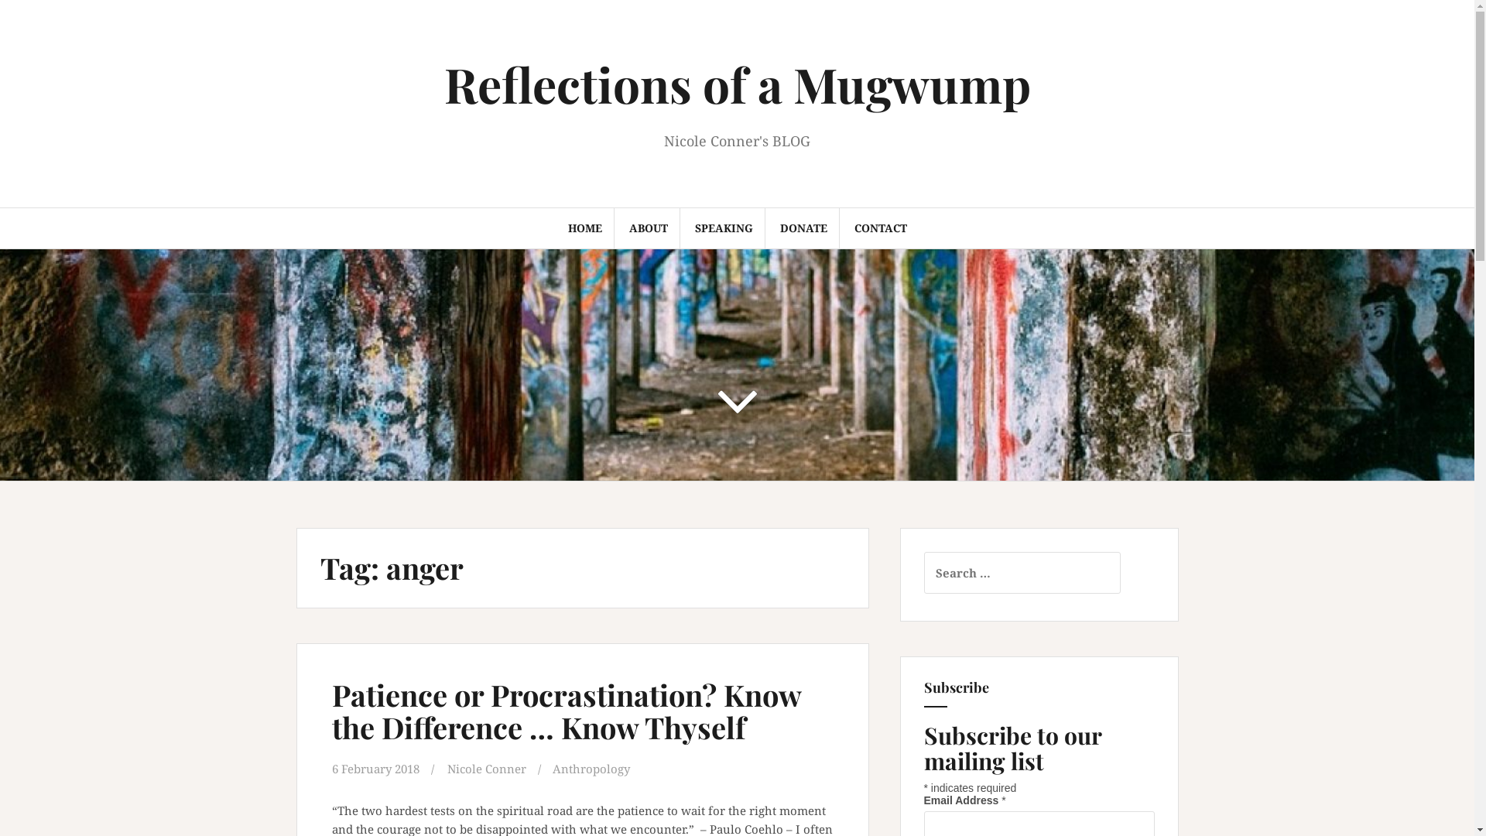 The width and height of the screenshot is (1486, 836). I want to click on Reflections of a Mugwump, so click(738, 84).